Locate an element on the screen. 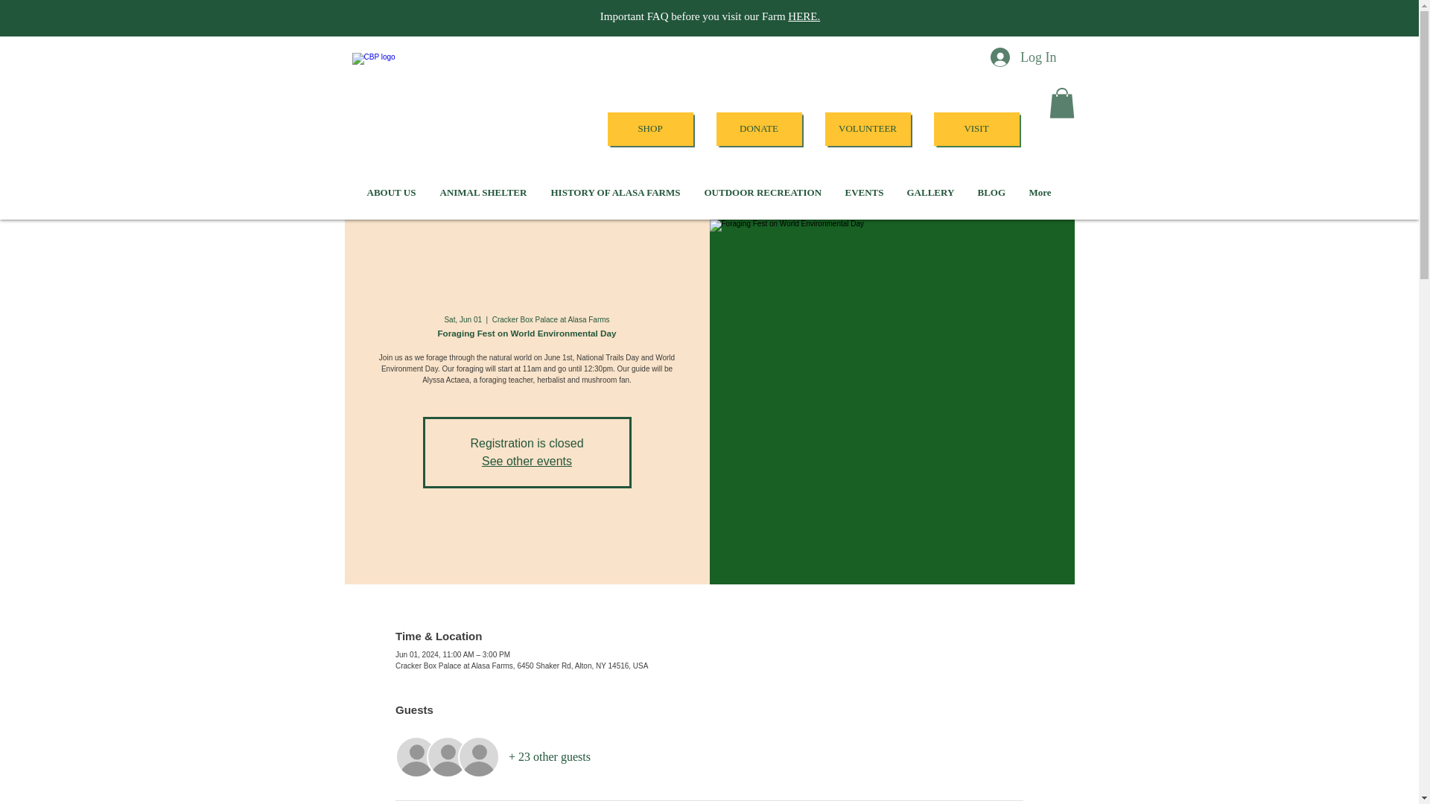 Image resolution: width=1430 pixels, height=804 pixels. HISTORY OF ALASA FARMS is located at coordinates (615, 192).